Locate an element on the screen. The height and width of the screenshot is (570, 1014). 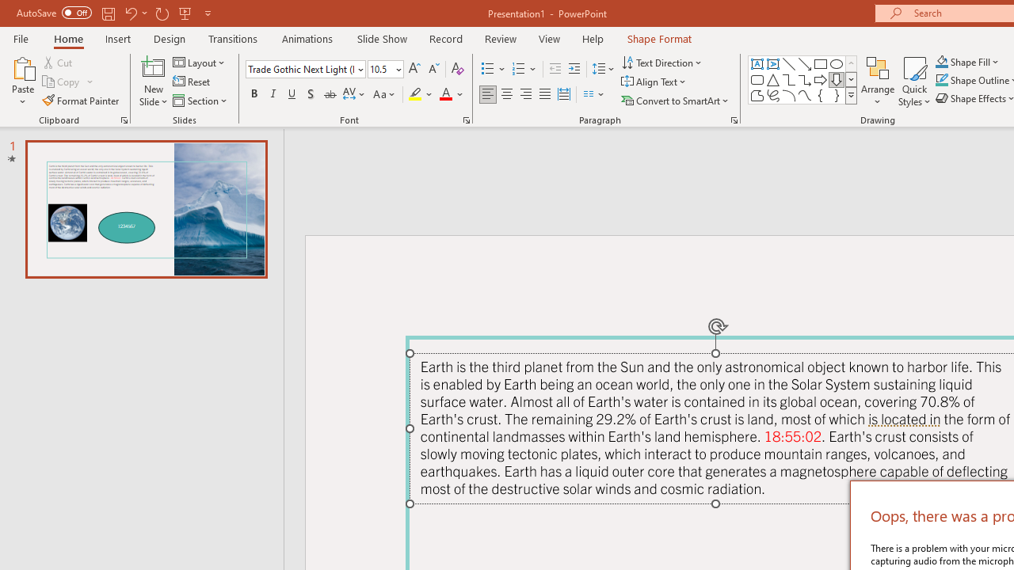
Animations is located at coordinates (307, 38).